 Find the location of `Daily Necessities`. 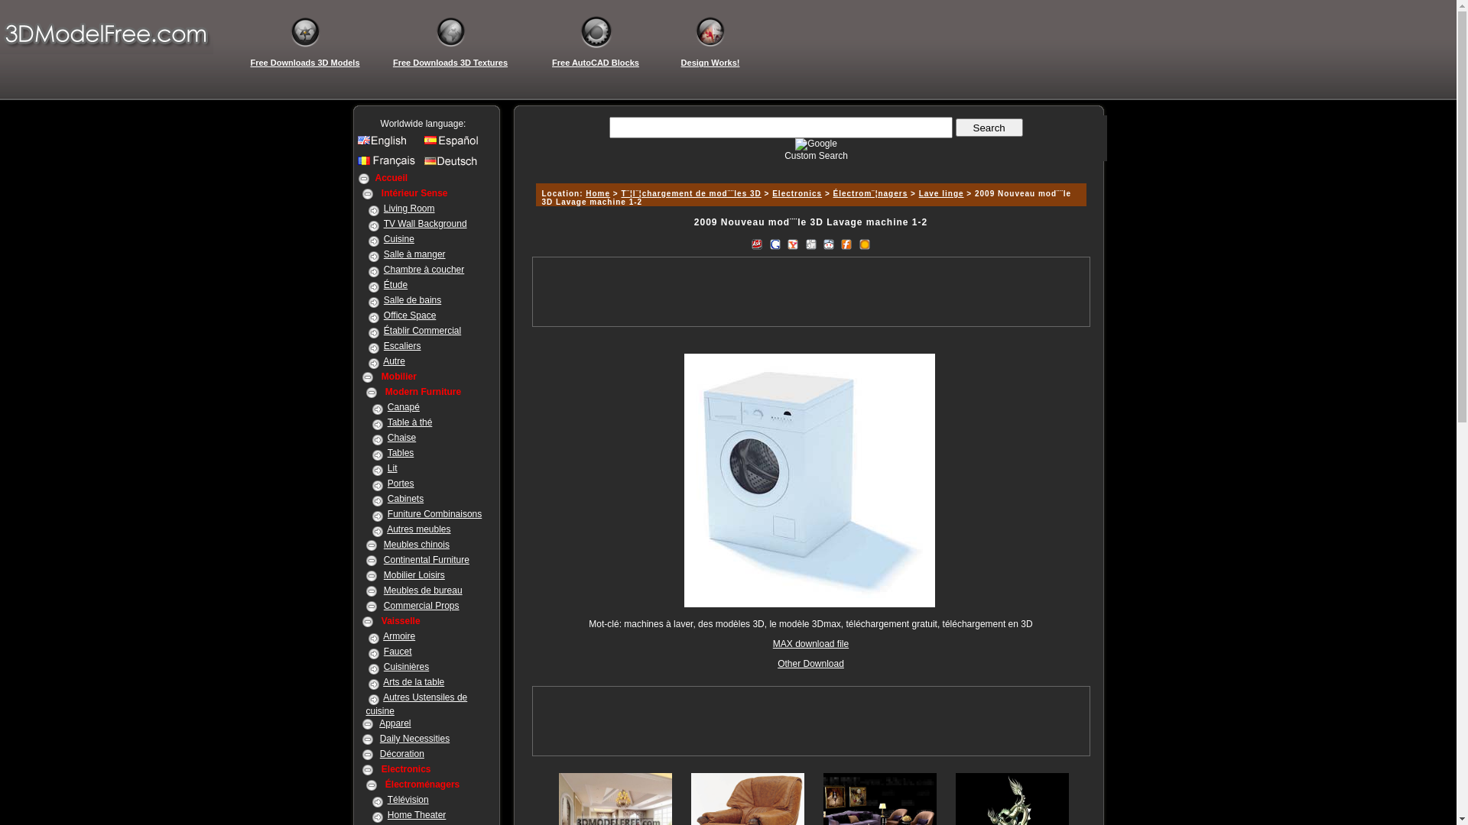

Daily Necessities is located at coordinates (414, 739).